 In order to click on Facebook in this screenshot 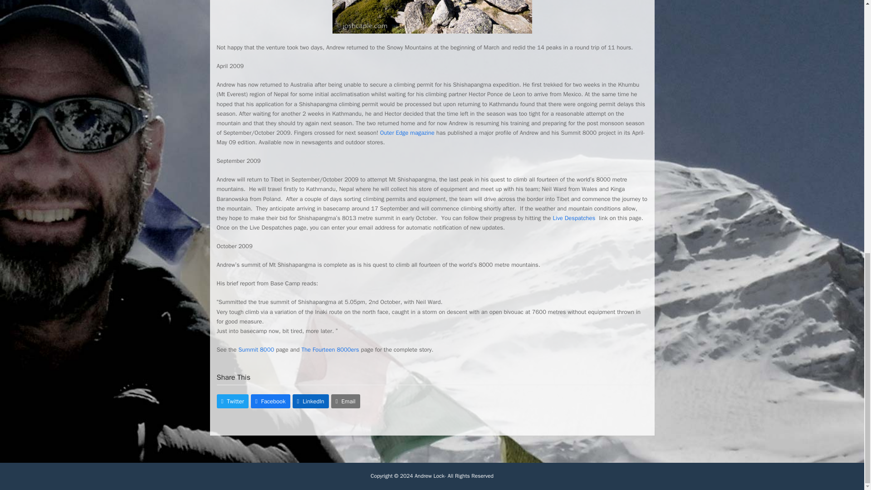, I will do `click(270, 401)`.